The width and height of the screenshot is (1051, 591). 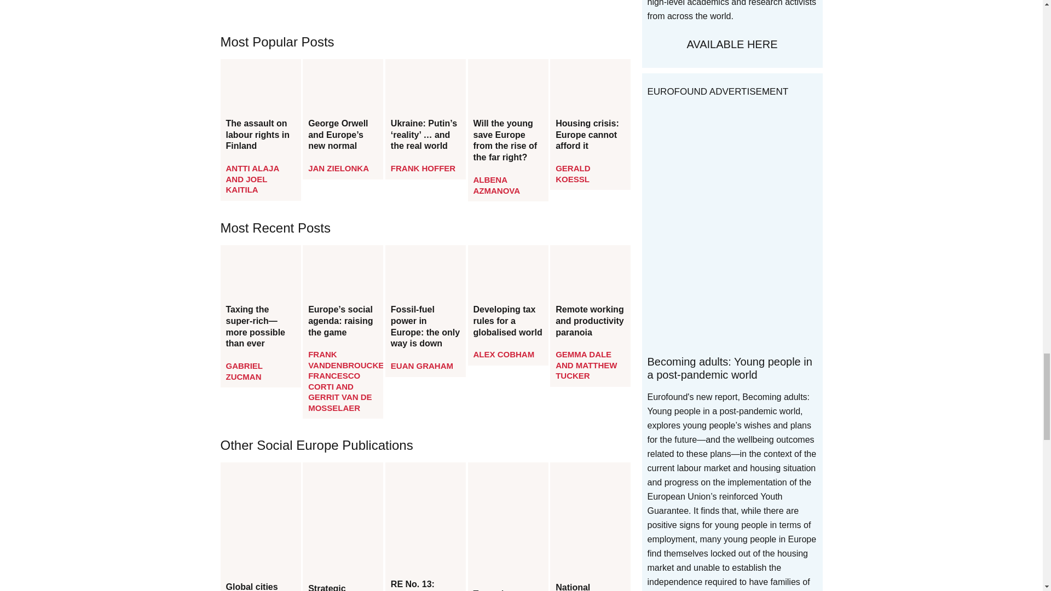 What do you see at coordinates (423, 169) in the screenshot?
I see `FRANK HOFFER` at bounding box center [423, 169].